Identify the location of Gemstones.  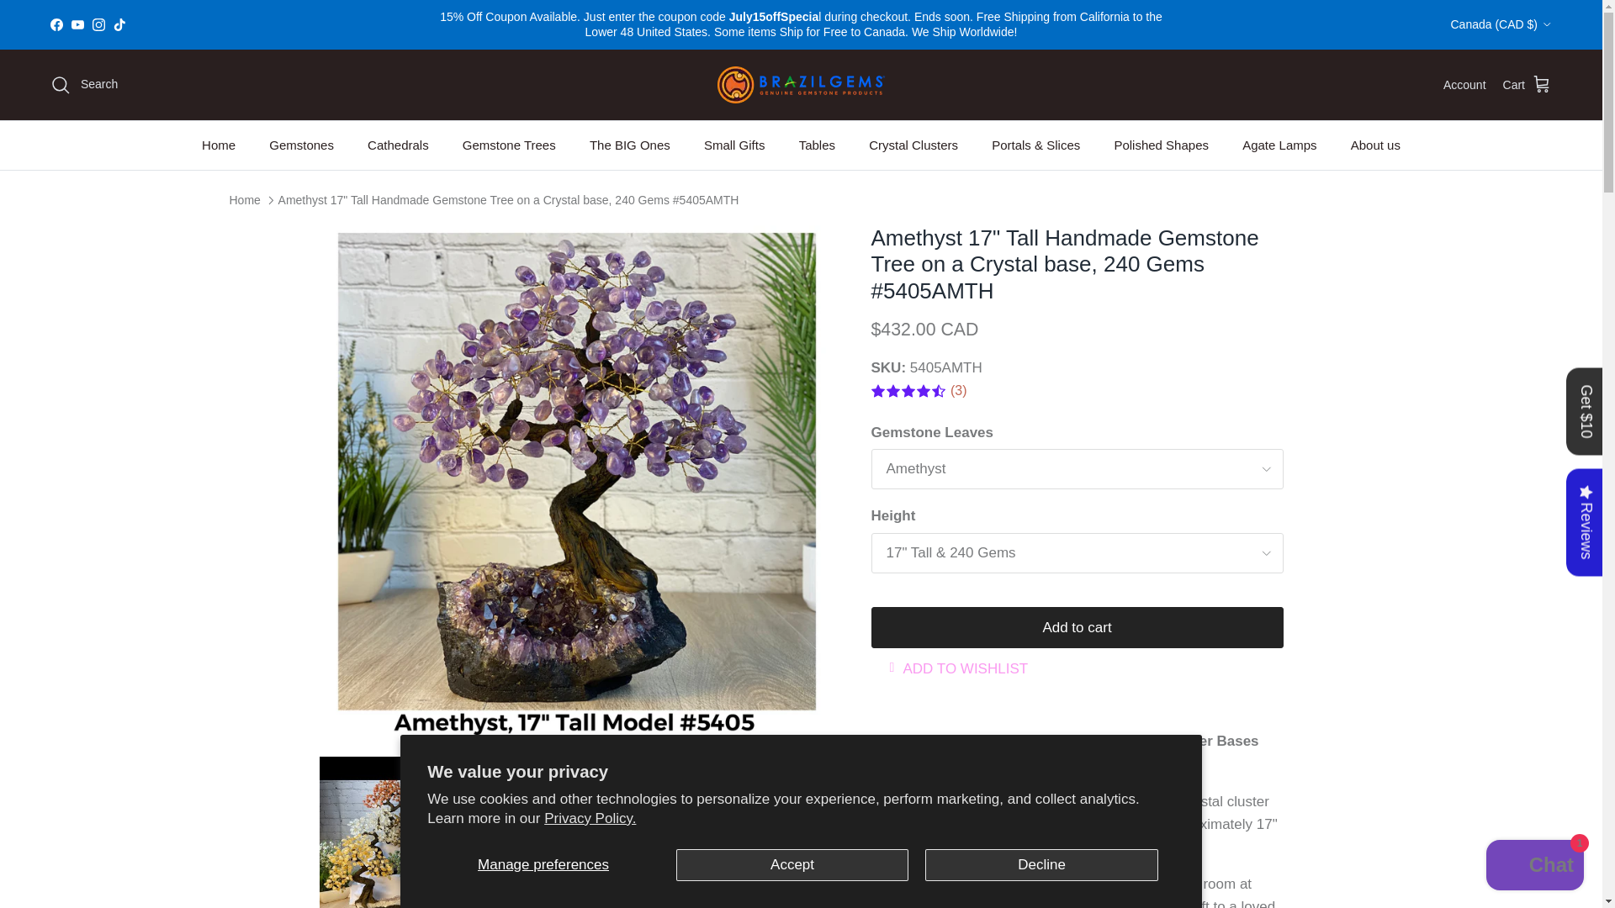
(301, 145).